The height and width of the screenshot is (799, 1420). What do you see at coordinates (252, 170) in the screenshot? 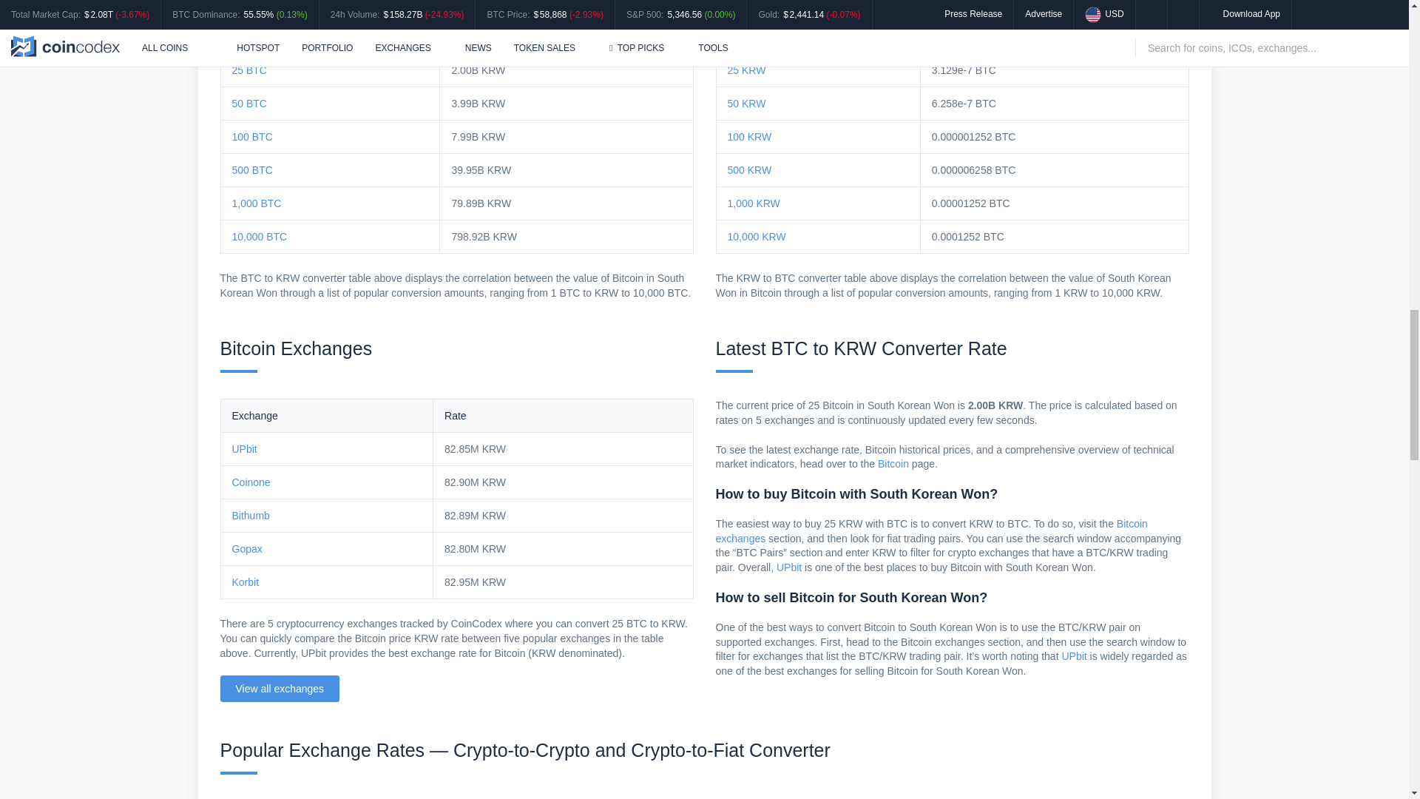
I see `500 BTC` at bounding box center [252, 170].